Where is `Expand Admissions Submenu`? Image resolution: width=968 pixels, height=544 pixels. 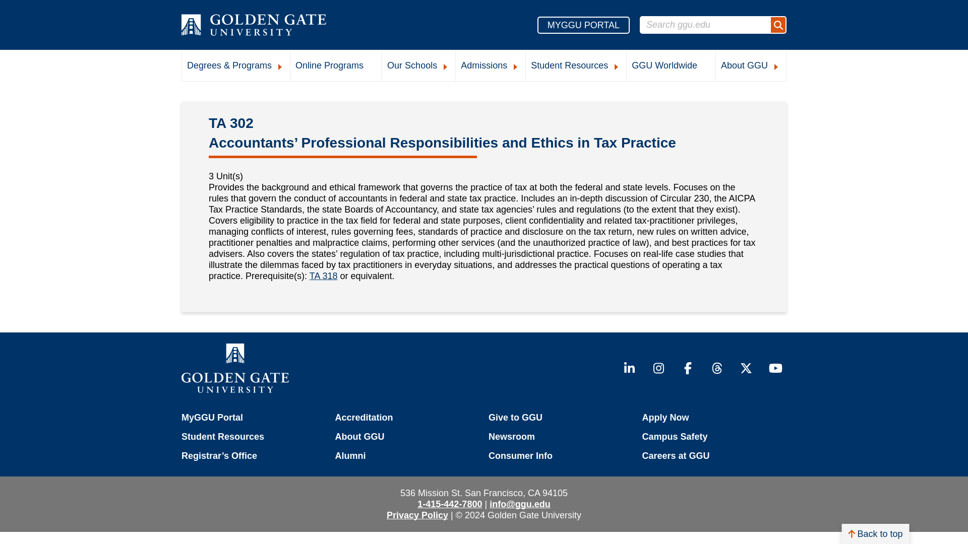 Expand Admissions Submenu is located at coordinates (515, 67).